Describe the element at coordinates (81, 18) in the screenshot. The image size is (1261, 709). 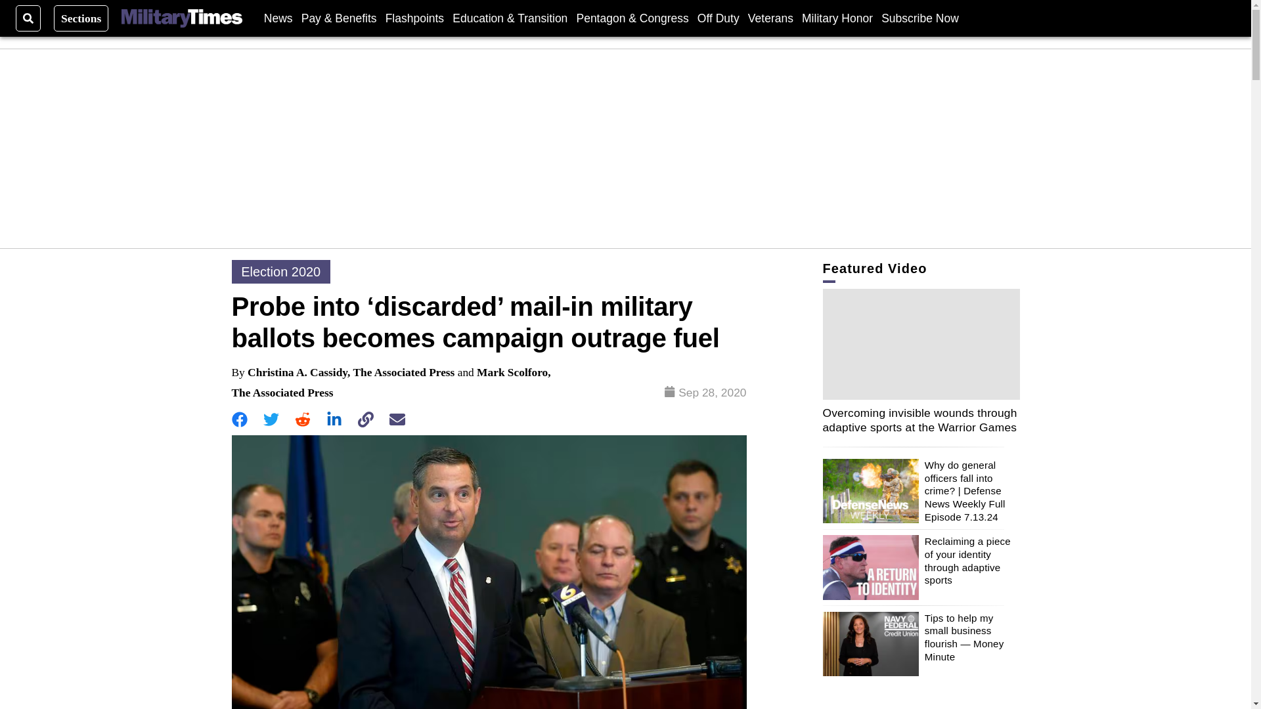
I see `Sections` at that location.